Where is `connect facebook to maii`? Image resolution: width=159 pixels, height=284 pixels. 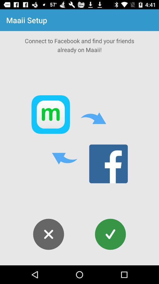
connect facebook to maii is located at coordinates (110, 234).